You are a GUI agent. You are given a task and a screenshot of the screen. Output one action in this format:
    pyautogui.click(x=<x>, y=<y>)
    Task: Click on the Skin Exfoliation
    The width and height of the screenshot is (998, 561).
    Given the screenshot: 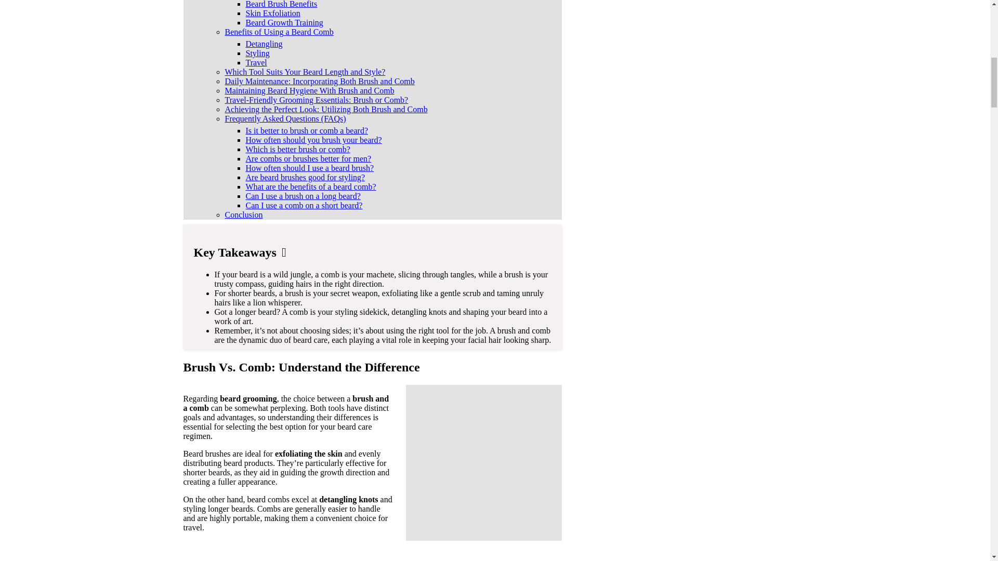 What is the action you would take?
    pyautogui.click(x=272, y=13)
    